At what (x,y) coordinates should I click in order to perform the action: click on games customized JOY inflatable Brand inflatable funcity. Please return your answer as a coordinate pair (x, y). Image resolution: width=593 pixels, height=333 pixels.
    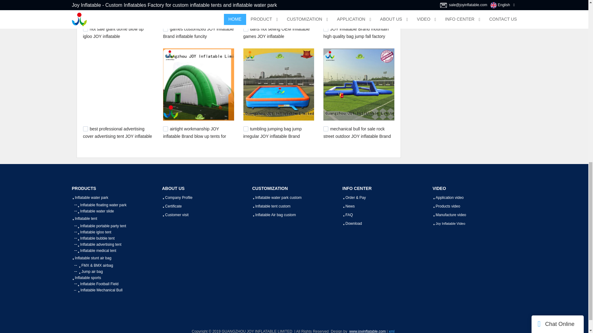
    Looking at the image, I should click on (198, 33).